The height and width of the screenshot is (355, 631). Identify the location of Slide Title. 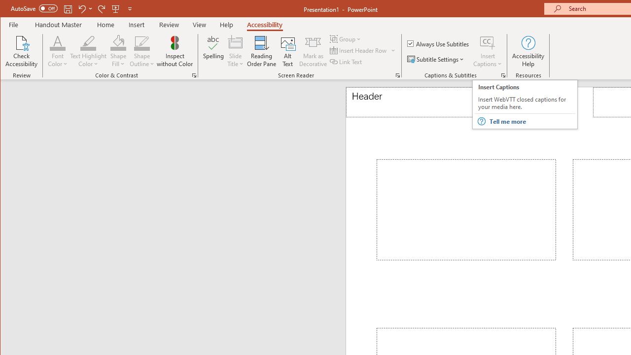
(236, 42).